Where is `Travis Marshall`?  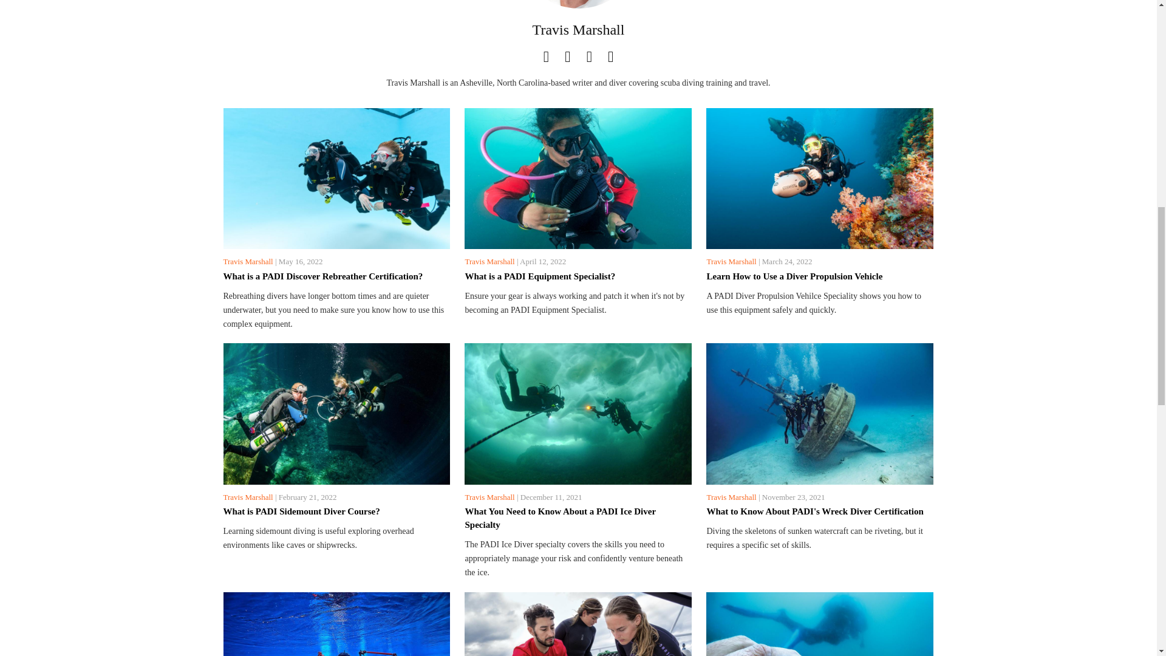
Travis Marshall is located at coordinates (731, 261).